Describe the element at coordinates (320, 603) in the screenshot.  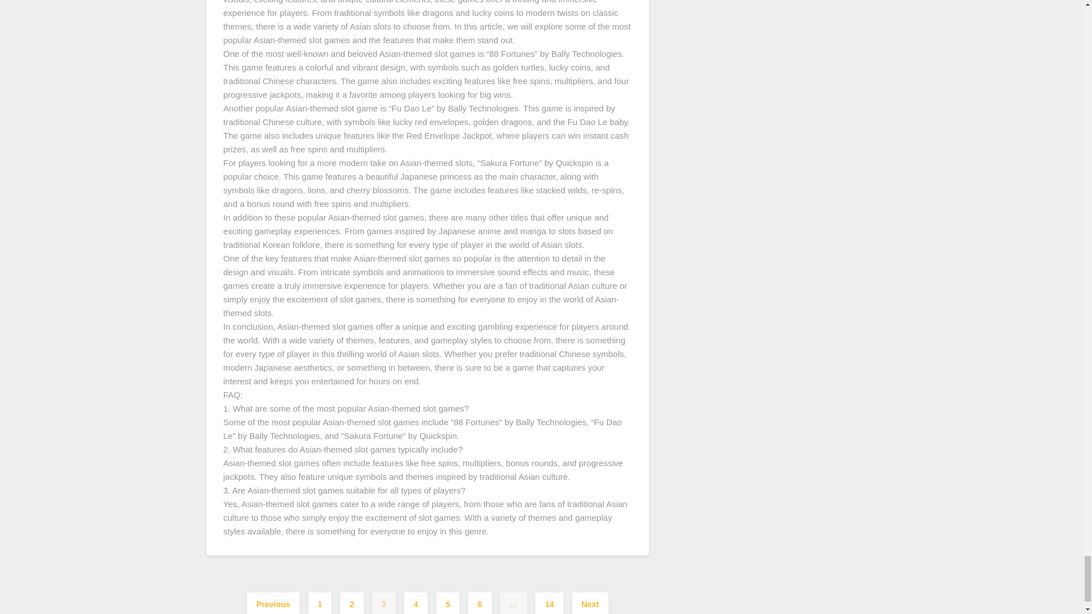
I see `1` at that location.